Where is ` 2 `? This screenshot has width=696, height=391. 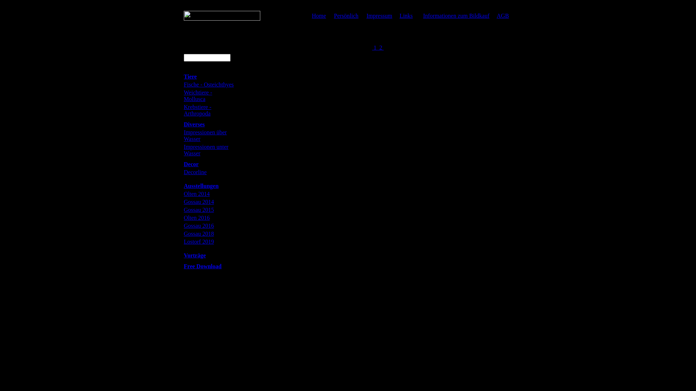
 2  is located at coordinates (381, 48).